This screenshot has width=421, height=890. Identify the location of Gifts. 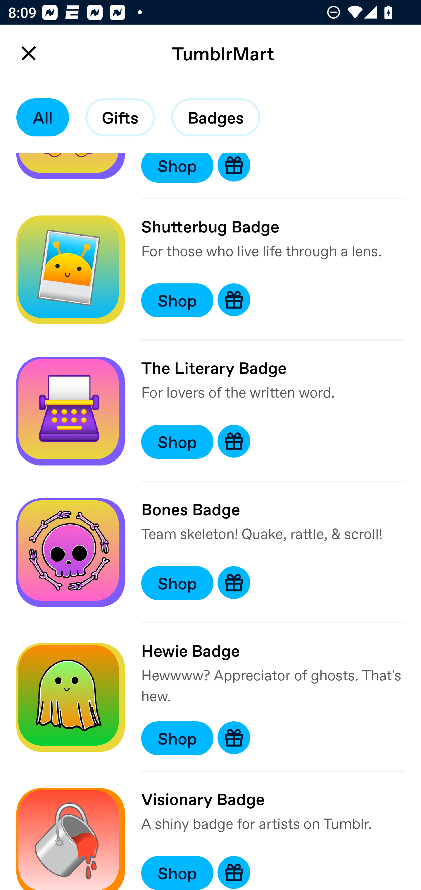
(120, 117).